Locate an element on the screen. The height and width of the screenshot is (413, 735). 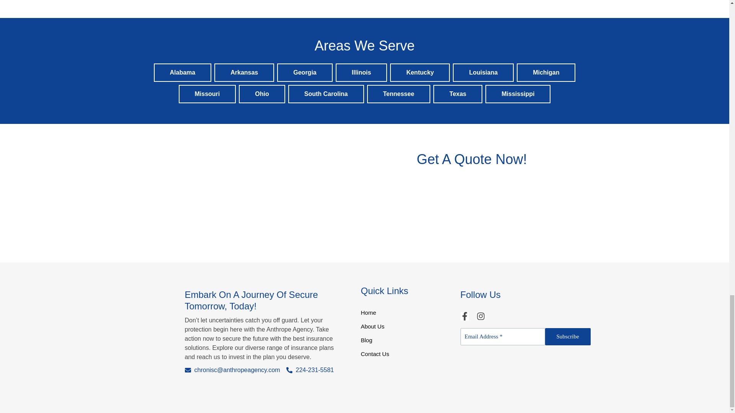
Michigan is located at coordinates (546, 73).